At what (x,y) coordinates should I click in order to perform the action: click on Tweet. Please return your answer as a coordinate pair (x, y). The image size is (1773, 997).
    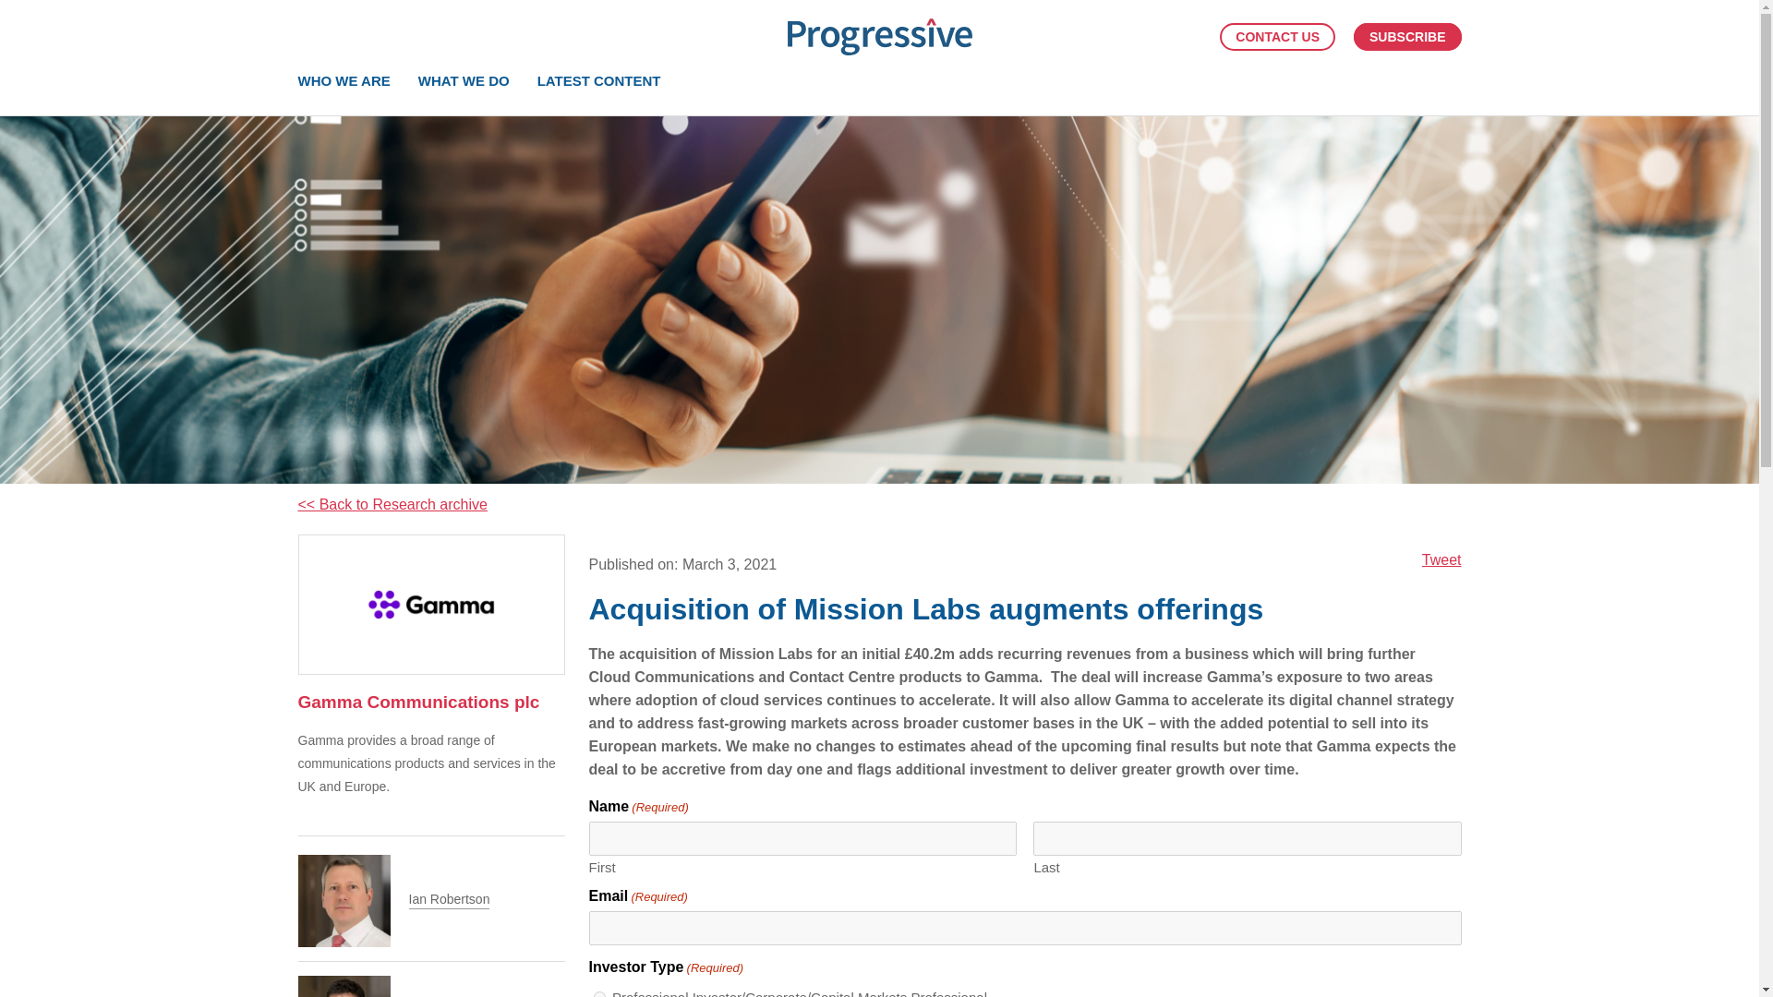
    Looking at the image, I should click on (1441, 559).